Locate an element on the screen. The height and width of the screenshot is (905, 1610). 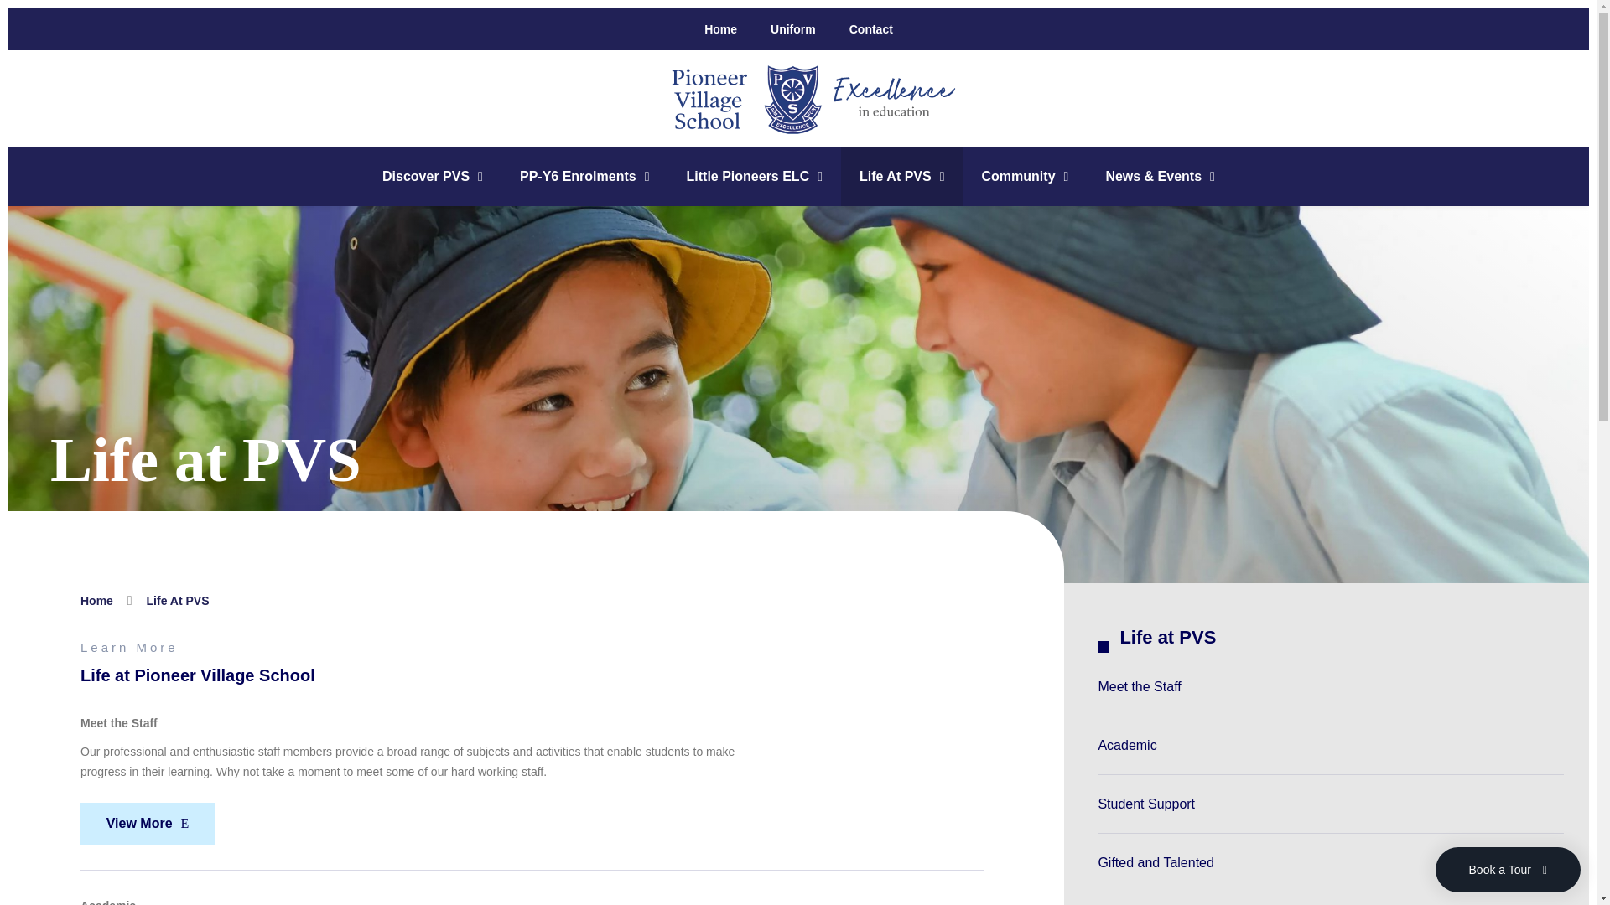
Contact is located at coordinates (871, 29).